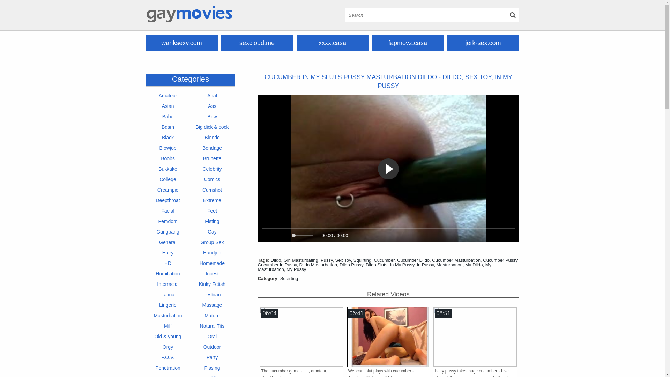 The height and width of the screenshot is (377, 670). Describe the element at coordinates (212, 305) in the screenshot. I see `Massage` at that location.